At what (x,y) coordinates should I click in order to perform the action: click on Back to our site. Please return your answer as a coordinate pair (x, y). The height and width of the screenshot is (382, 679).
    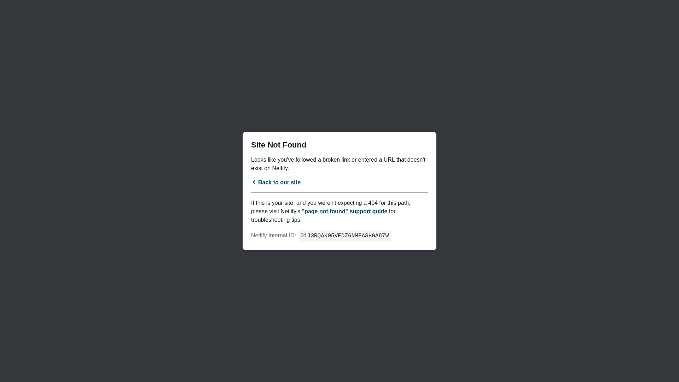
    Looking at the image, I should click on (276, 182).